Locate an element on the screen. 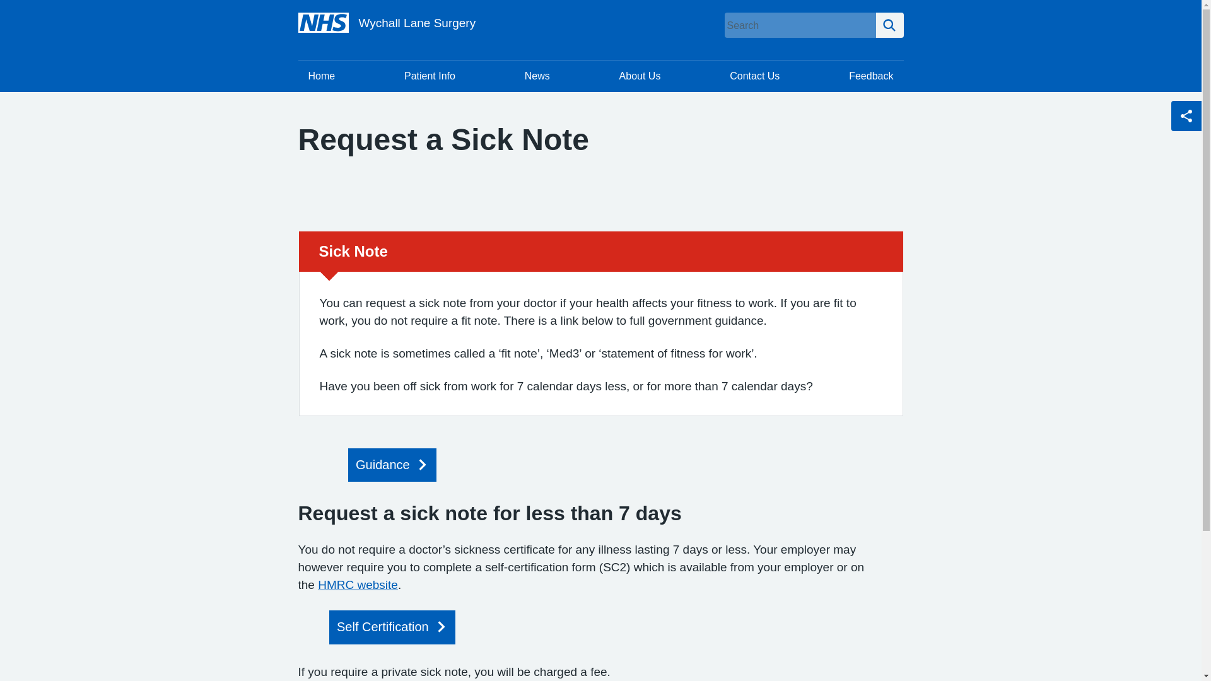  NHS Logo is located at coordinates (323, 23).